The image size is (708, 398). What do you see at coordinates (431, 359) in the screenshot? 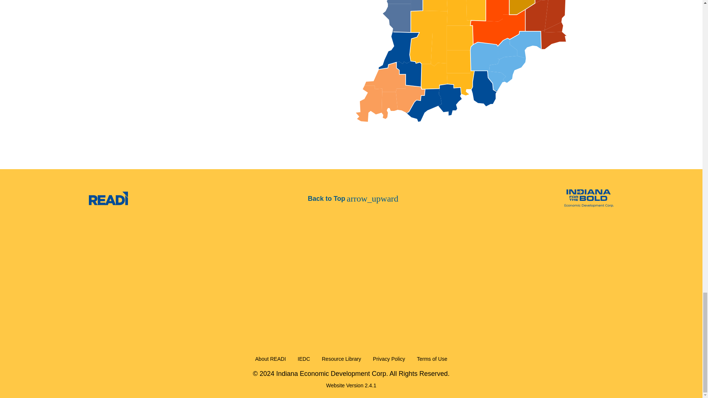
I see `Terms of Use` at bounding box center [431, 359].